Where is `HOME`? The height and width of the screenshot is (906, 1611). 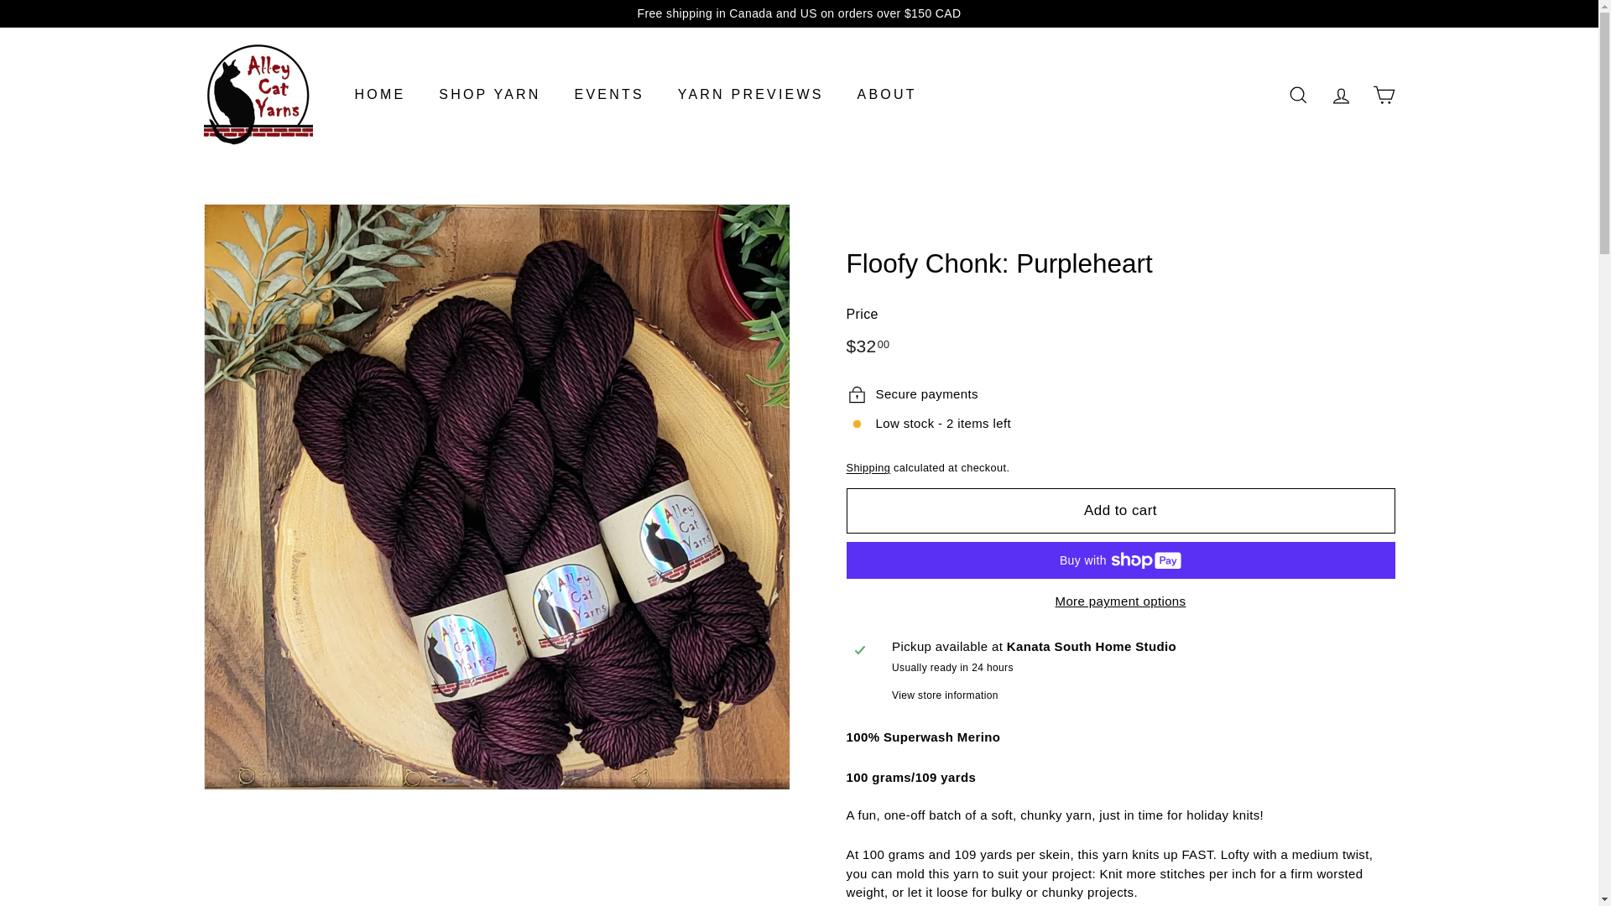
HOME is located at coordinates (379, 95).